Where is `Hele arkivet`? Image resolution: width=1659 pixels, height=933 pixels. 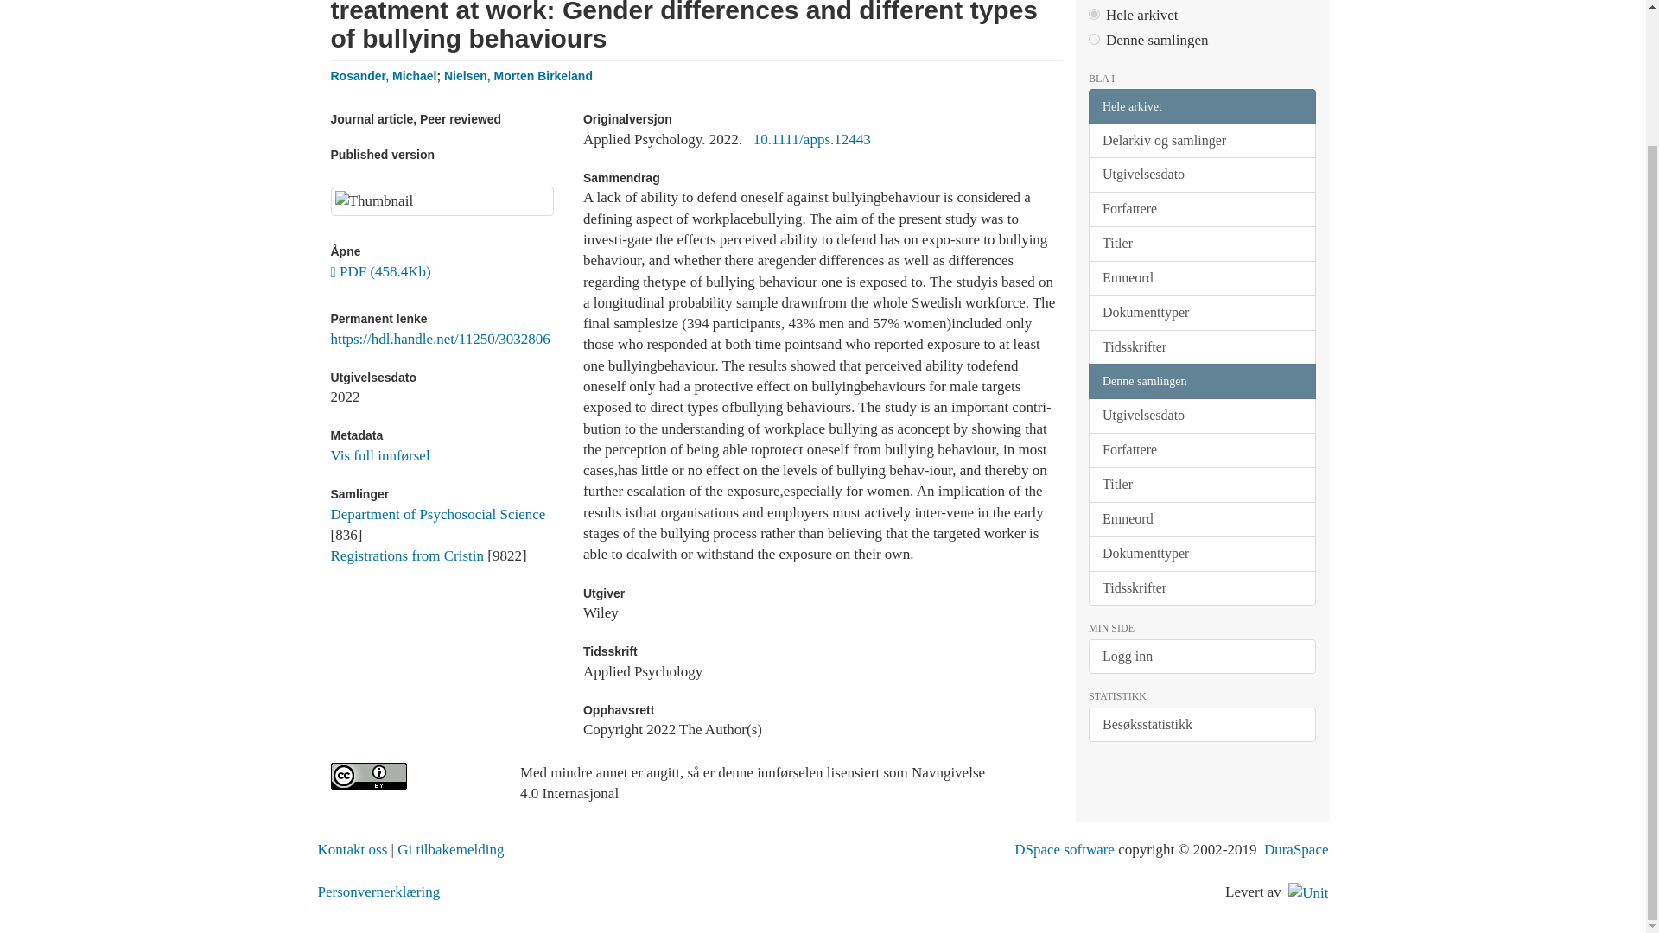 Hele arkivet is located at coordinates (1201, 105).